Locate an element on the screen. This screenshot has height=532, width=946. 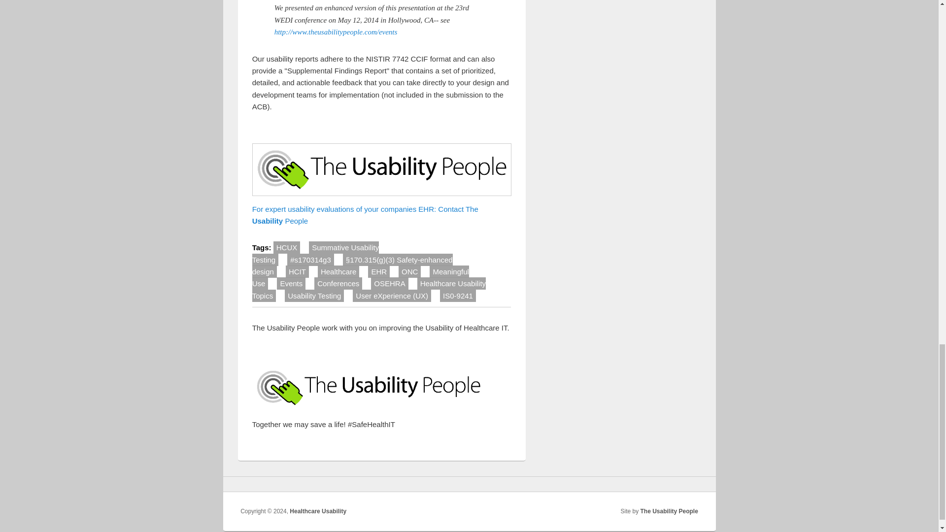
ONC is located at coordinates (409, 271).